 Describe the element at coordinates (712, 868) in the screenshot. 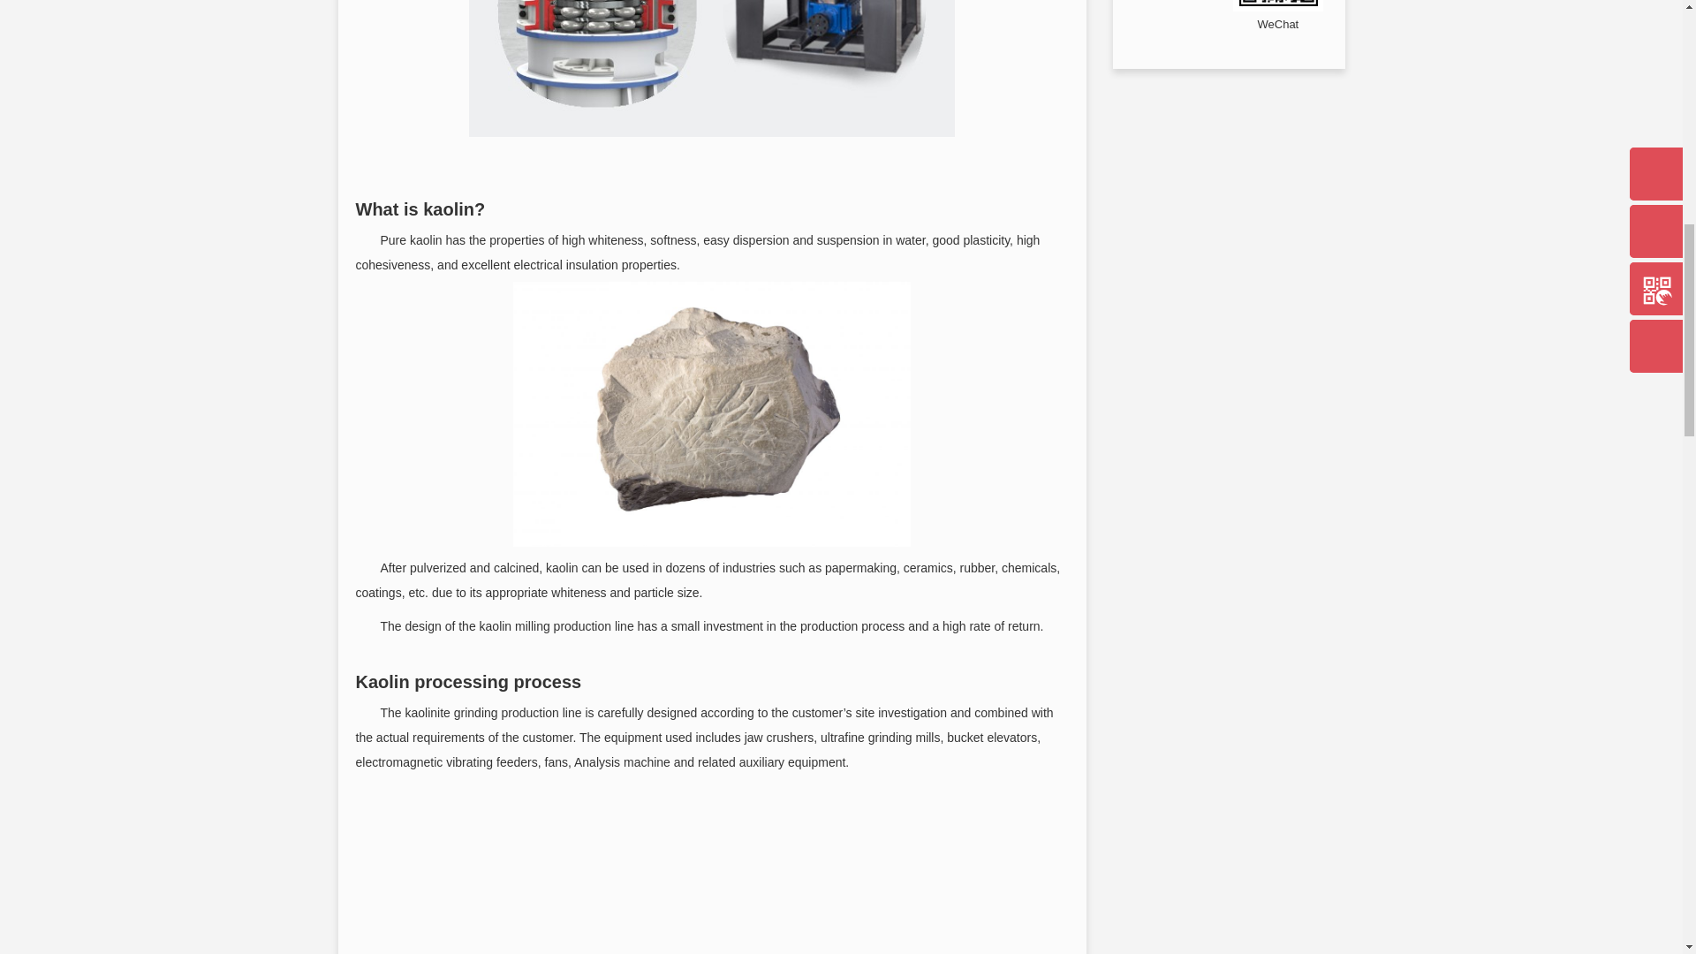

I see `YouTube video player` at that location.